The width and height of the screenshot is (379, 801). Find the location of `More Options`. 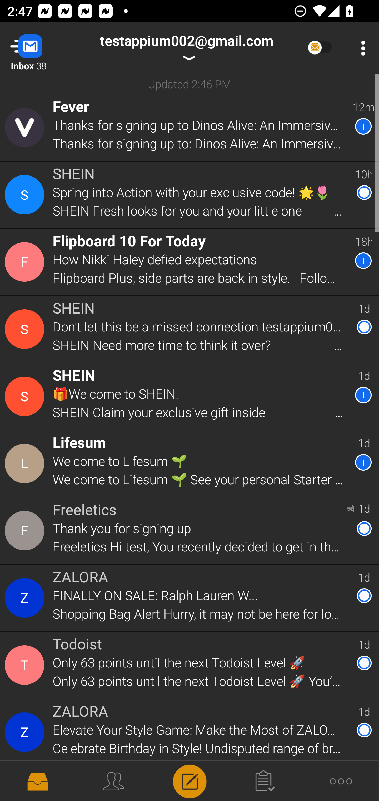

More Options is located at coordinates (361, 48).